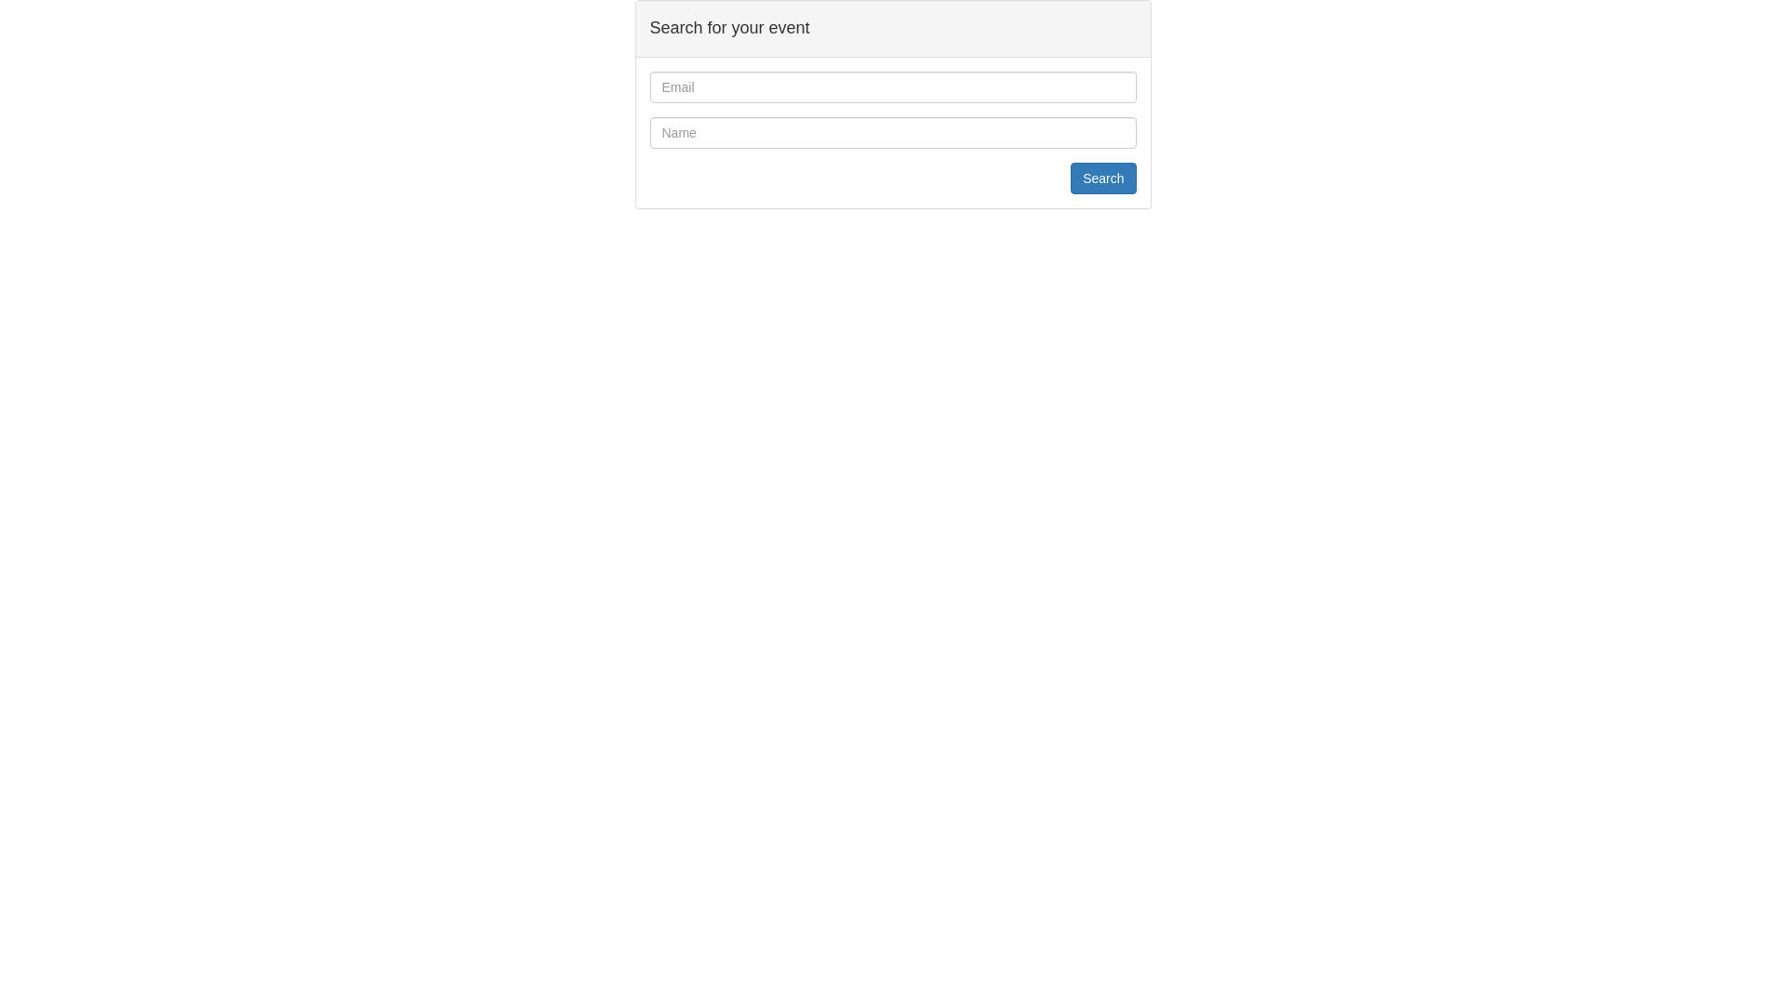 Image resolution: width=1786 pixels, height=1004 pixels. Describe the element at coordinates (1103, 178) in the screenshot. I see `Search` at that location.